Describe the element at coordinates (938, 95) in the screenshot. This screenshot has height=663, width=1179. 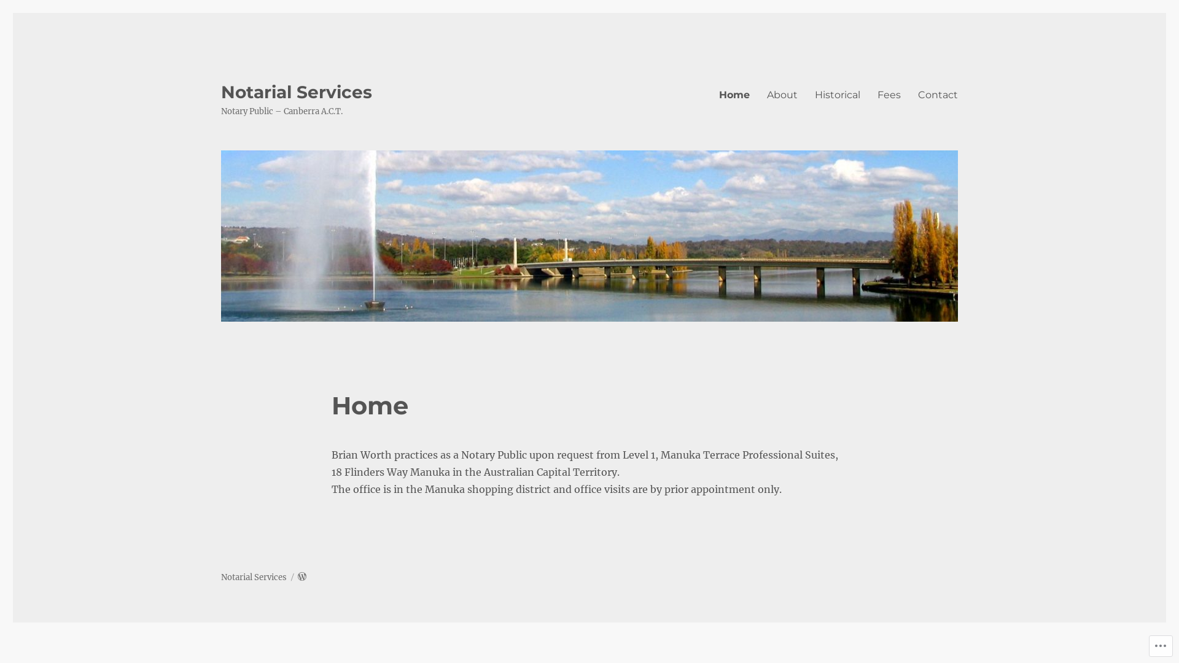
I see `Contact` at that location.